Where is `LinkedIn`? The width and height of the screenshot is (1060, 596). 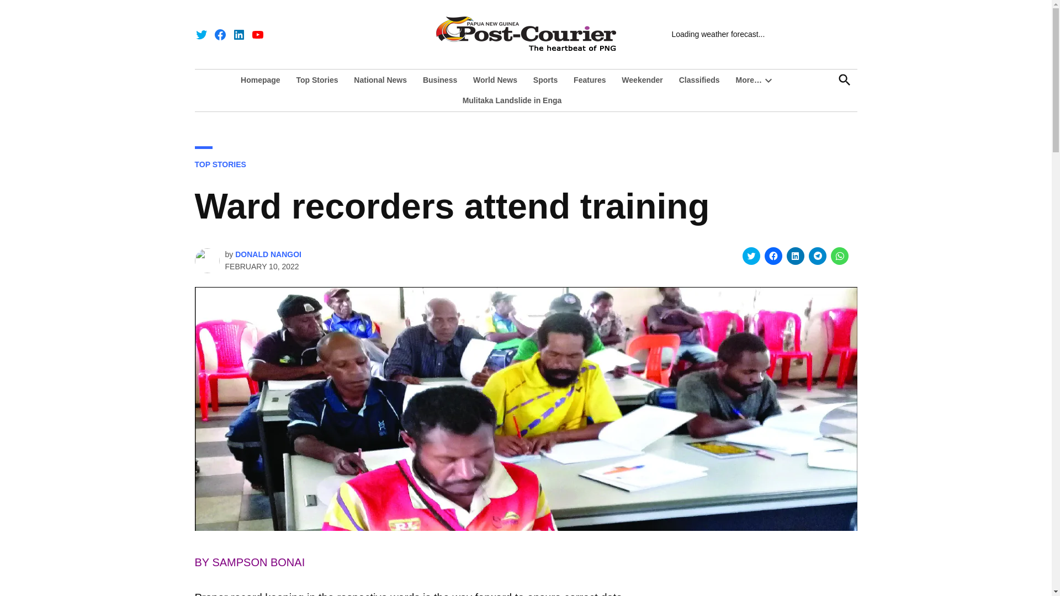 LinkedIn is located at coordinates (239, 34).